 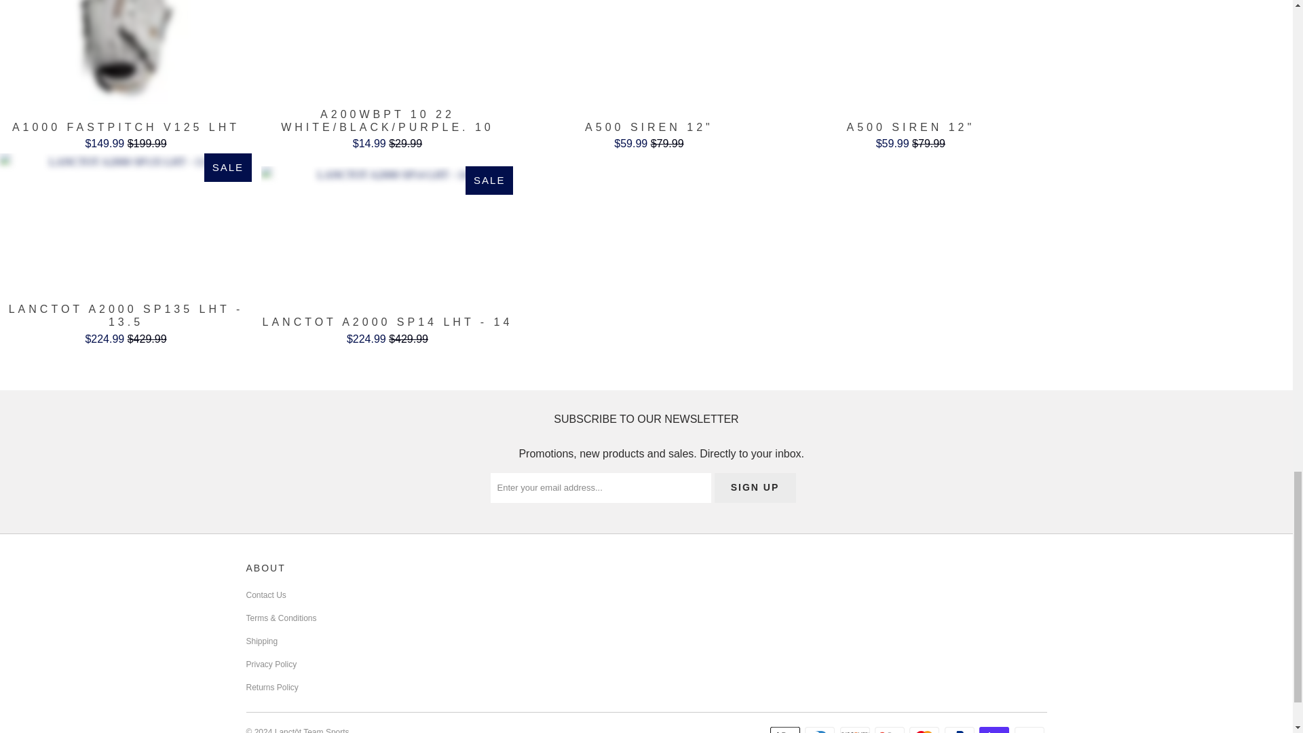 I want to click on Shop Pay, so click(x=996, y=730).